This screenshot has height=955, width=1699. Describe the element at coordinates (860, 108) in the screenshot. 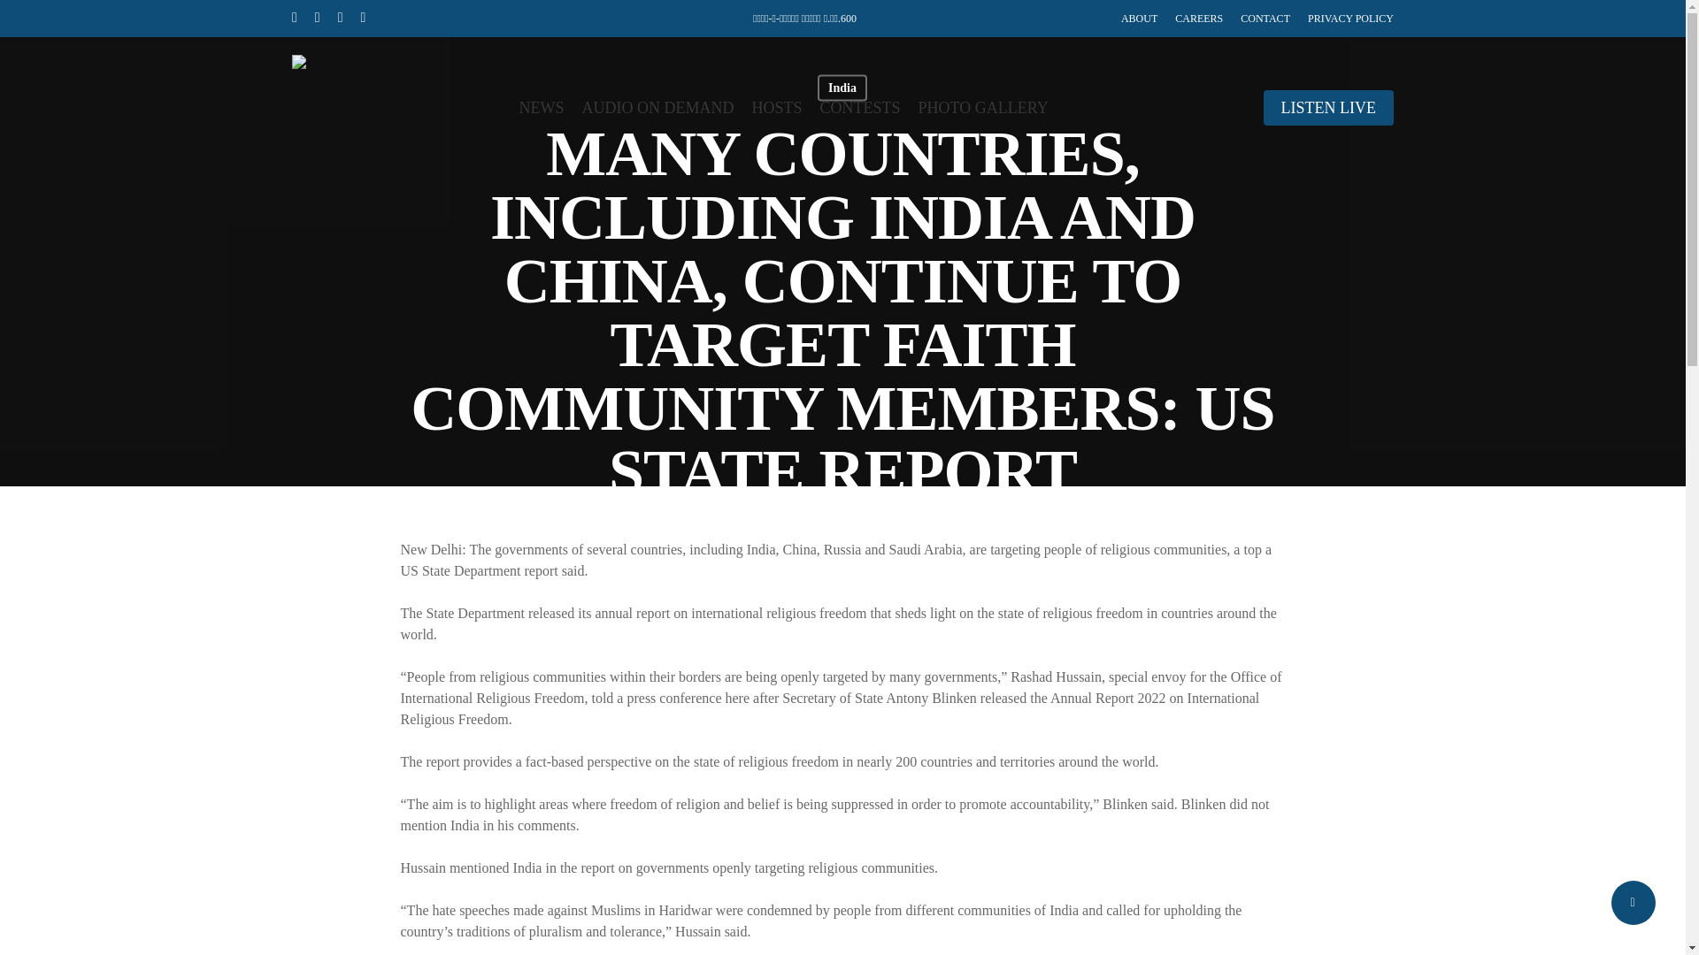

I see `CONTESTS` at that location.